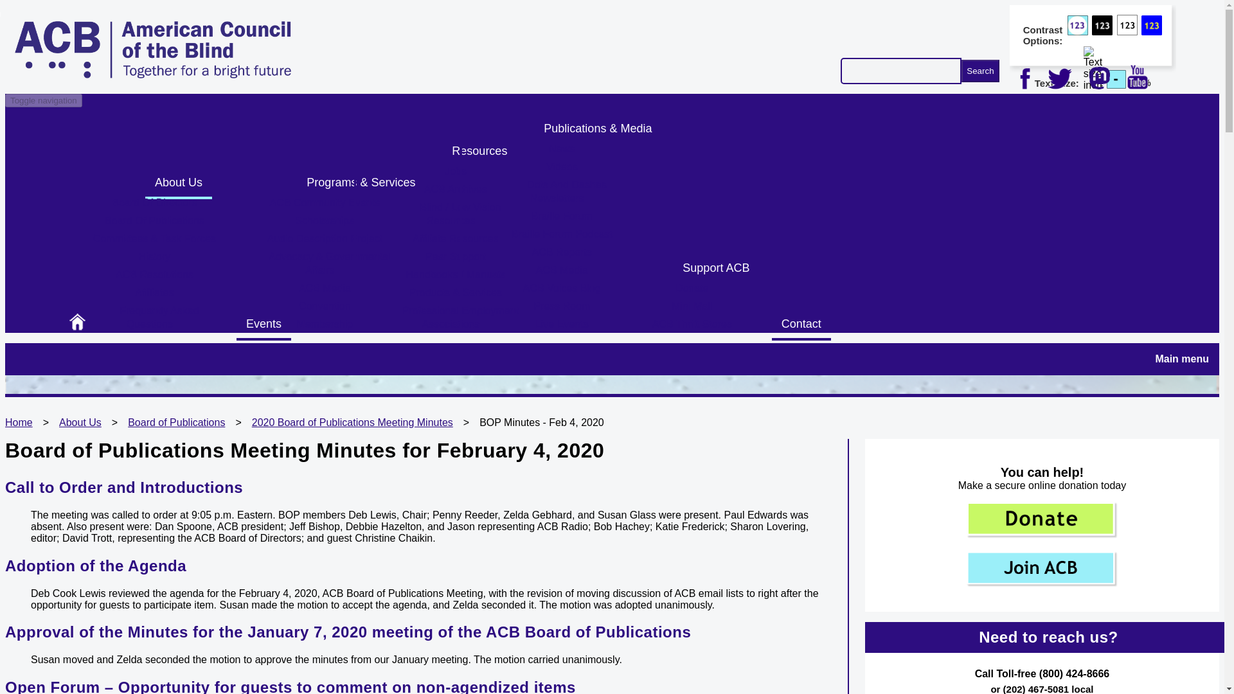 The image size is (1234, 694). Describe the element at coordinates (154, 279) in the screenshot. I see `ACB Resolutions` at that location.